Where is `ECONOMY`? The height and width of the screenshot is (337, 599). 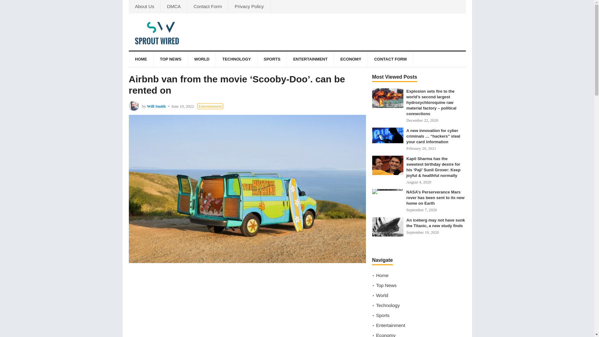
ECONOMY is located at coordinates (351, 59).